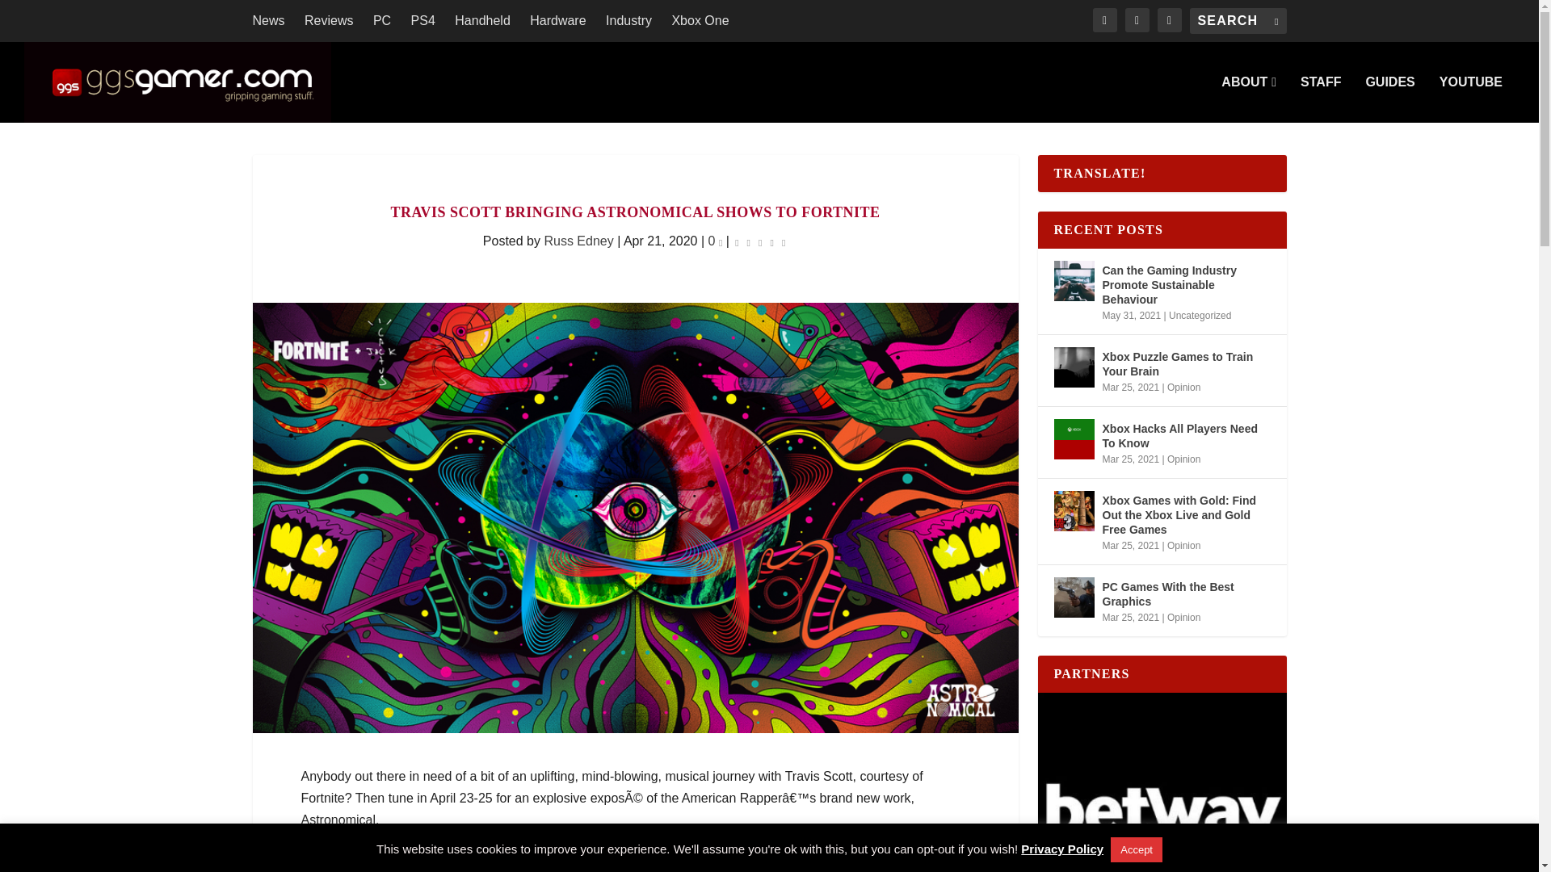 This screenshot has width=1551, height=872. What do you see at coordinates (1249, 99) in the screenshot?
I see `ABOUT` at bounding box center [1249, 99].